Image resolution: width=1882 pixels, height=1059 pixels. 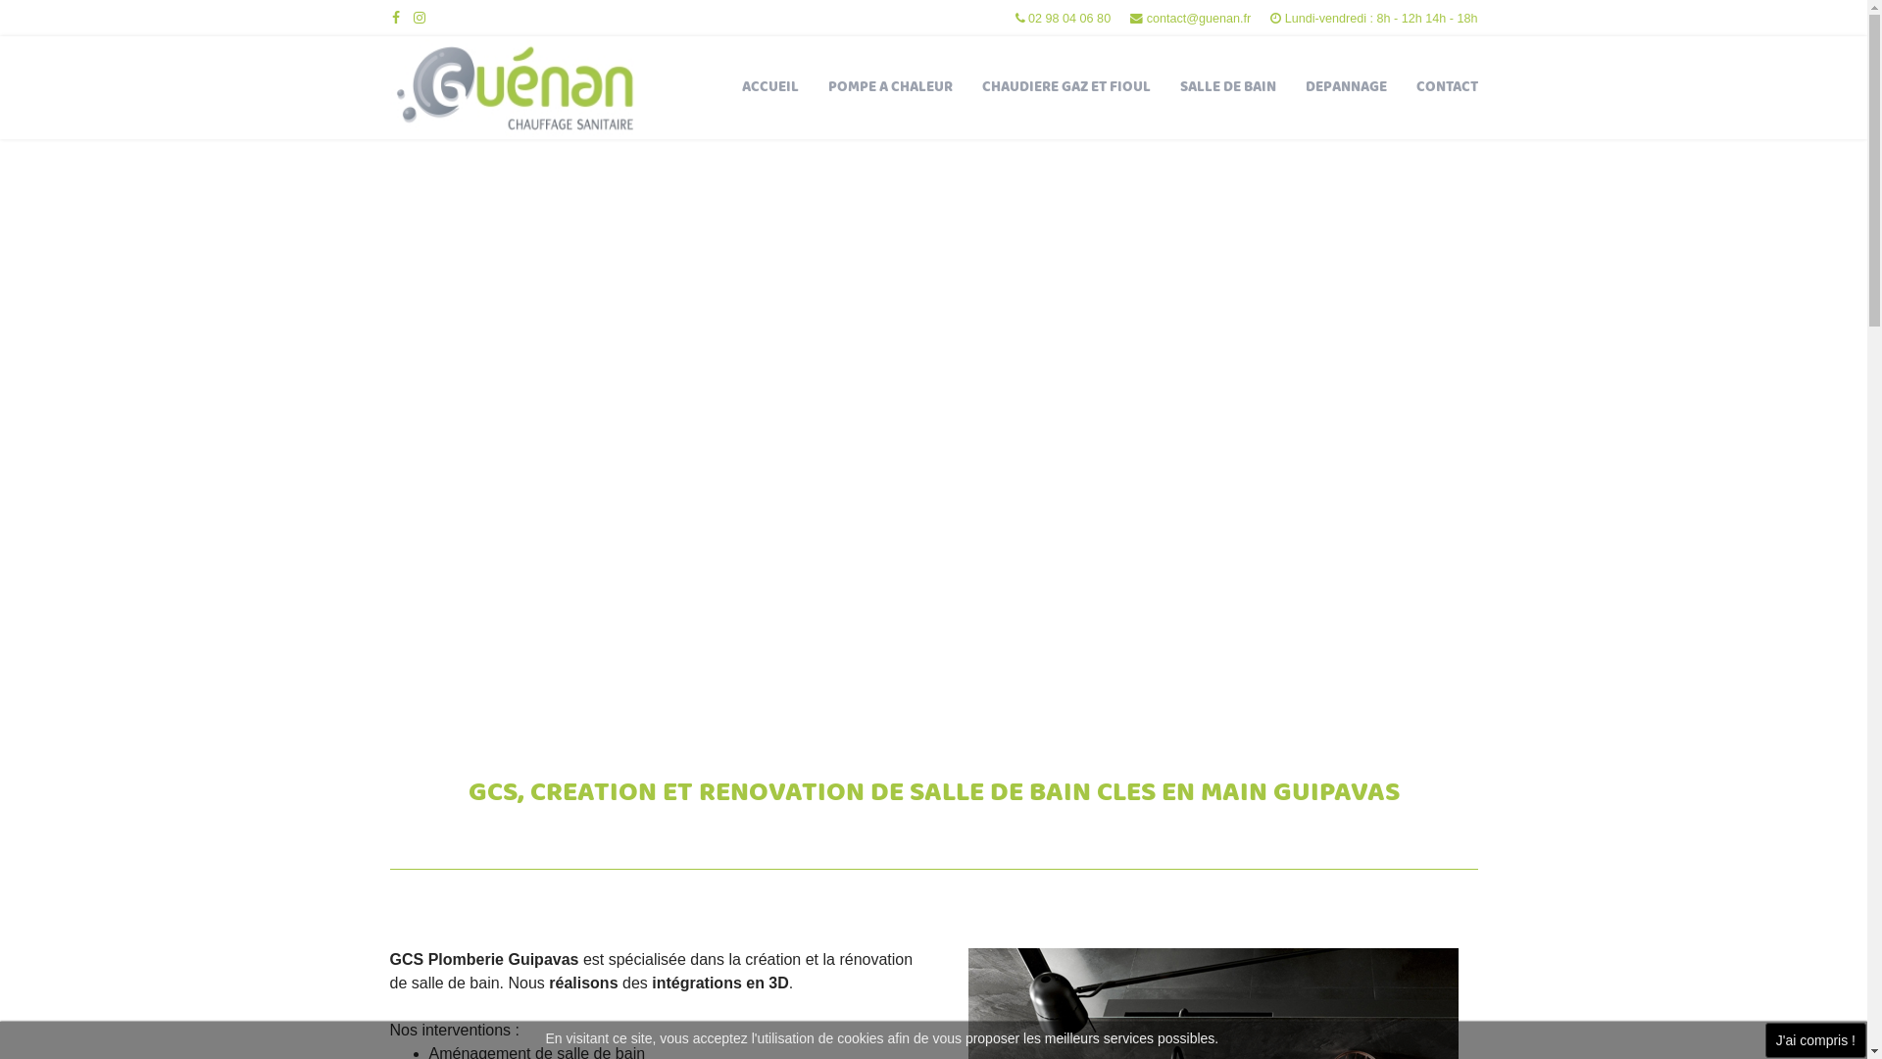 I want to click on 02 98 04 06 80, so click(x=1069, y=19).